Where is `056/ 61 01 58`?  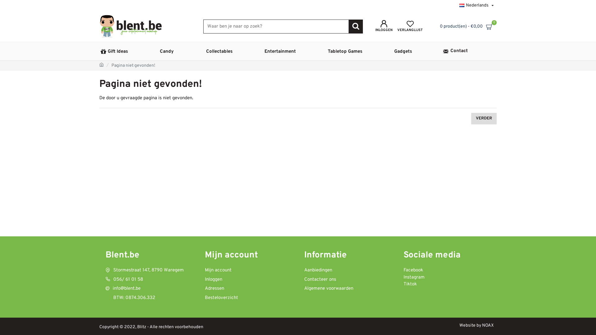 056/ 61 01 58 is located at coordinates (124, 281).